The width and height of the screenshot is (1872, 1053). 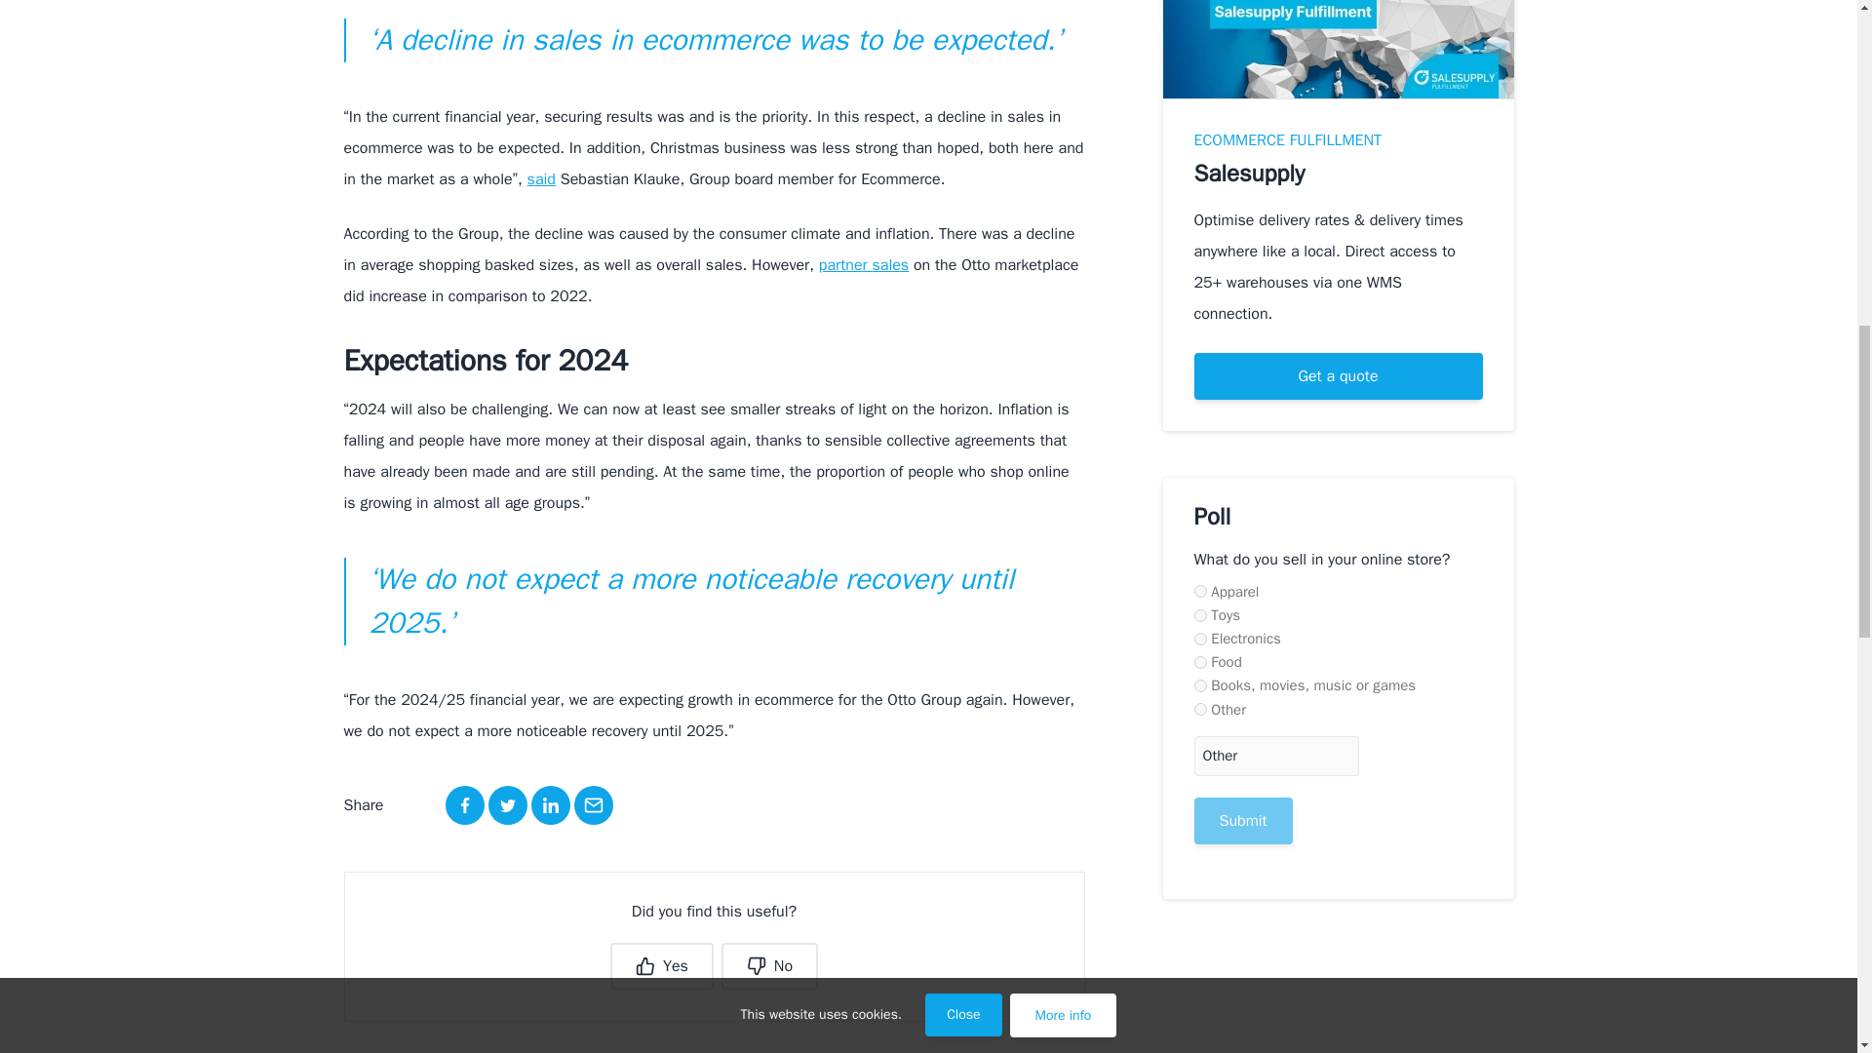 What do you see at coordinates (1199, 591) in the screenshot?
I see `gpoll1c75c0ee0` at bounding box center [1199, 591].